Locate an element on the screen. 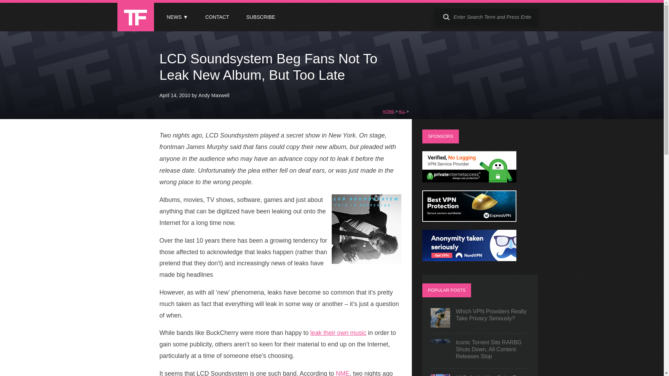 This screenshot has width=669, height=376. NME is located at coordinates (342, 373).